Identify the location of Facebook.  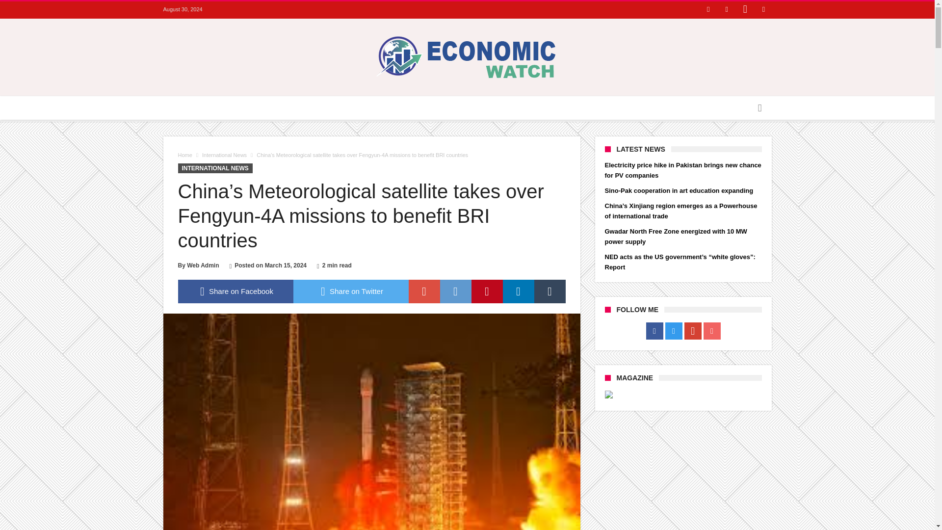
(708, 10).